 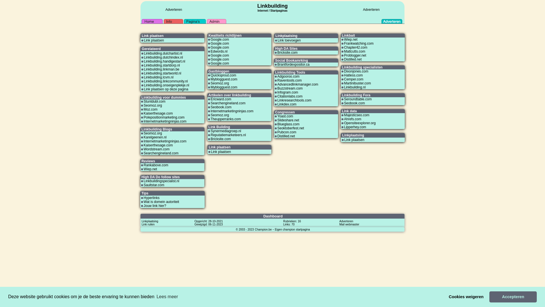 I want to click on Bricksite.com, so click(x=287, y=53).